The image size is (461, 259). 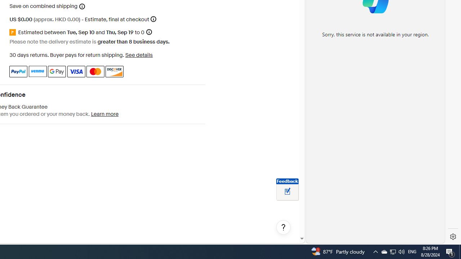 I want to click on Delivery alert flag, so click(x=14, y=32).